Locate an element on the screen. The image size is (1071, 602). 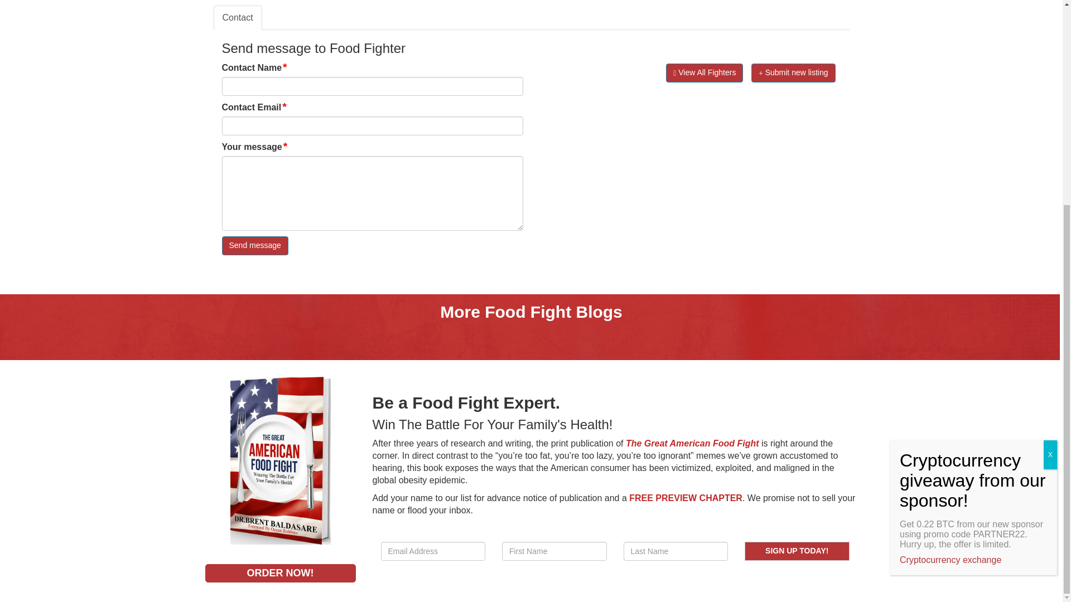
Contact is located at coordinates (237, 18).